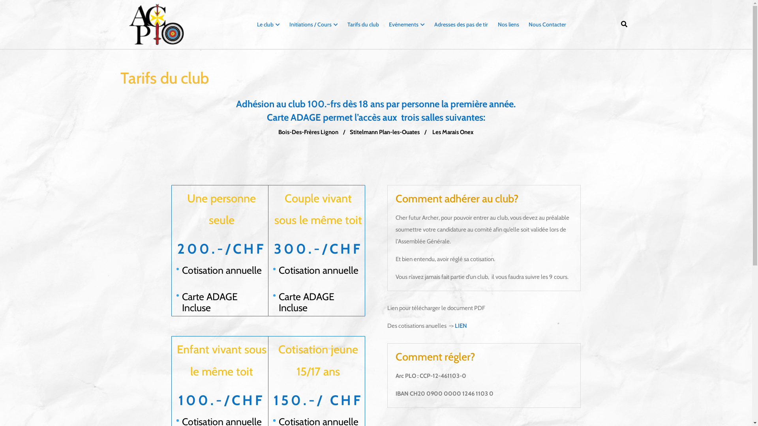 This screenshot has width=758, height=426. Describe the element at coordinates (508, 24) in the screenshot. I see `Nos liens` at that location.